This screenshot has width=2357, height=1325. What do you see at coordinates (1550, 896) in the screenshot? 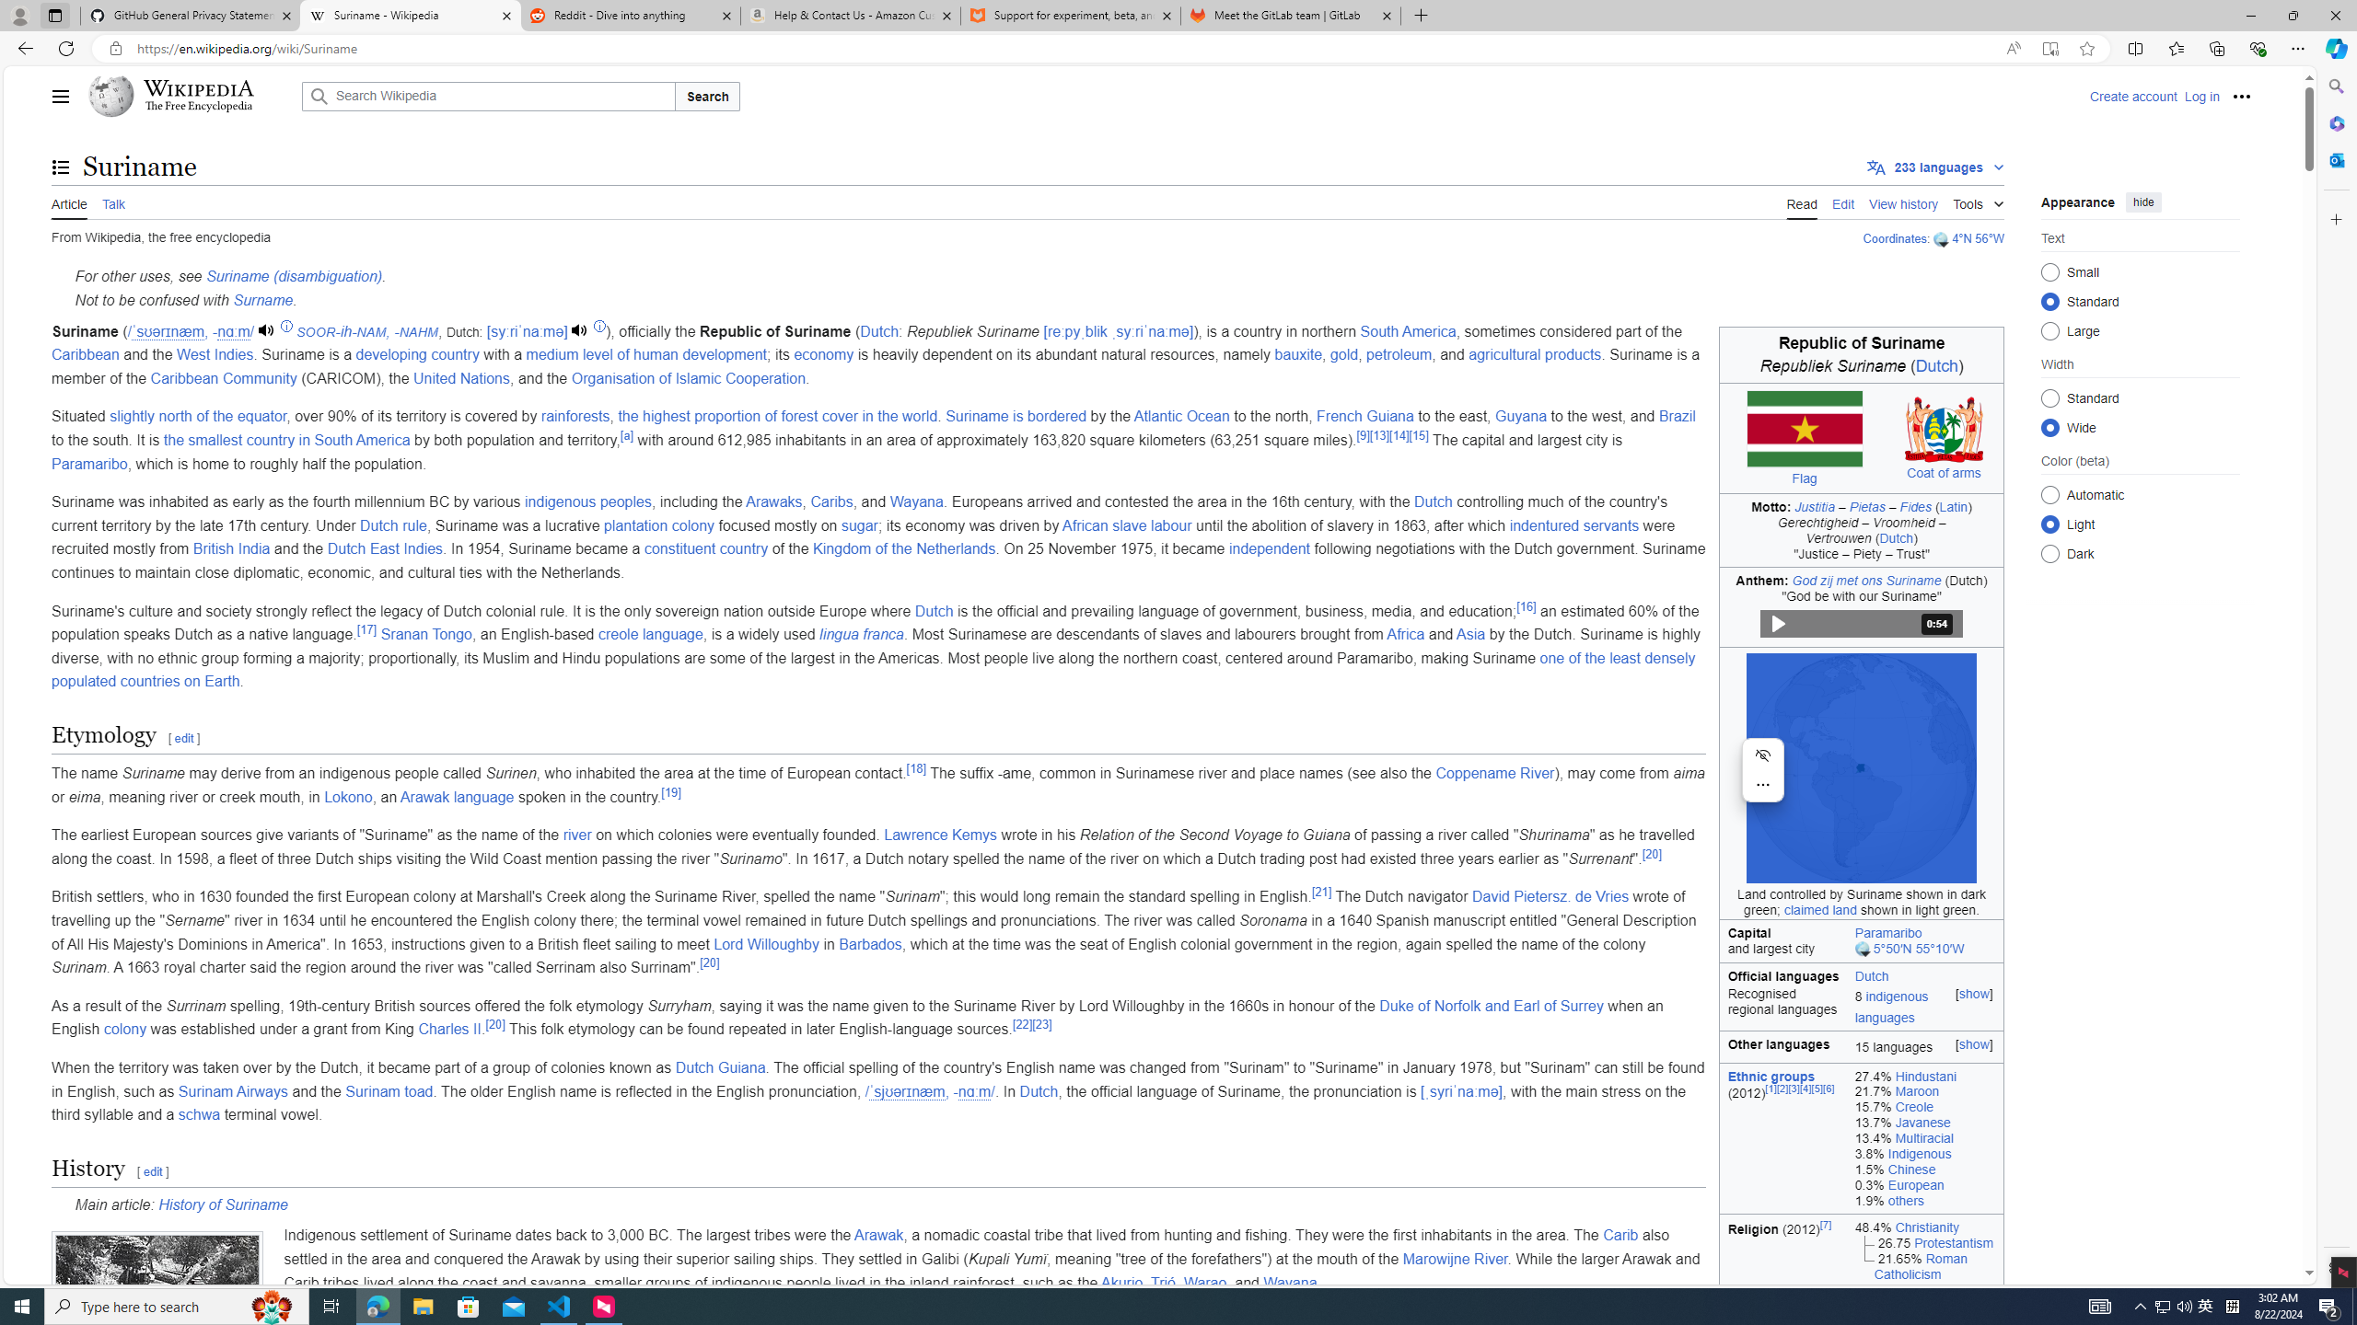
I see `David Pietersz. de Vries` at bounding box center [1550, 896].